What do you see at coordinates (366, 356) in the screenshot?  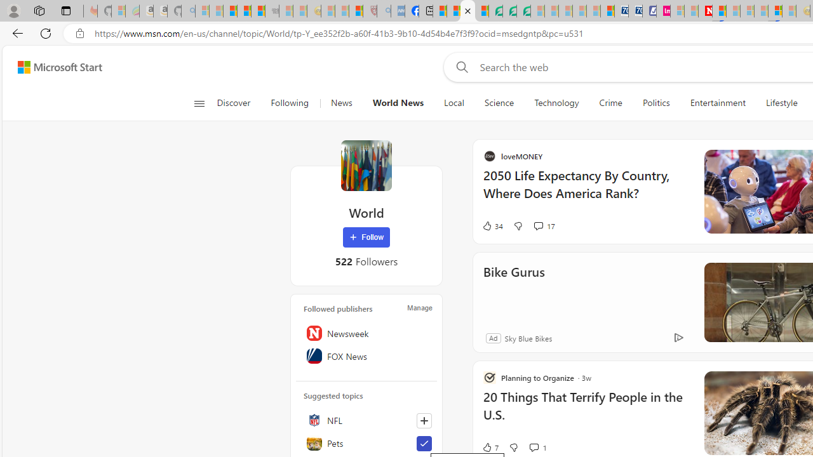 I see `FOX News` at bounding box center [366, 356].